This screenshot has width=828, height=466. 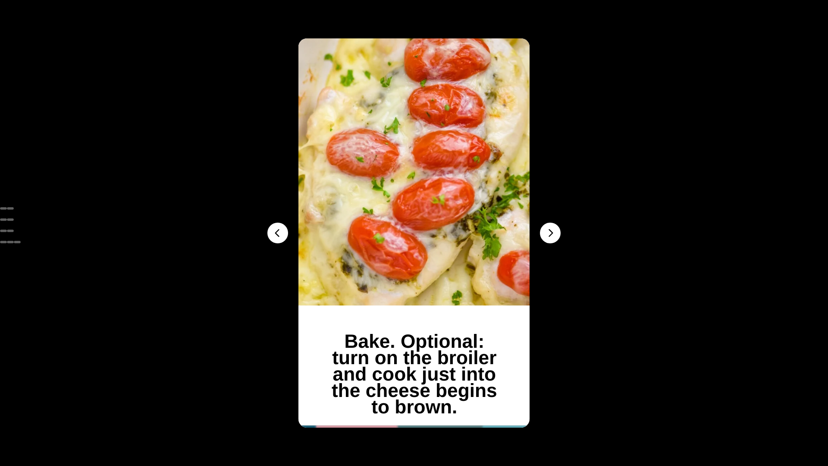 I want to click on TAP HERE FOR RECIPE!, so click(x=414, y=222).